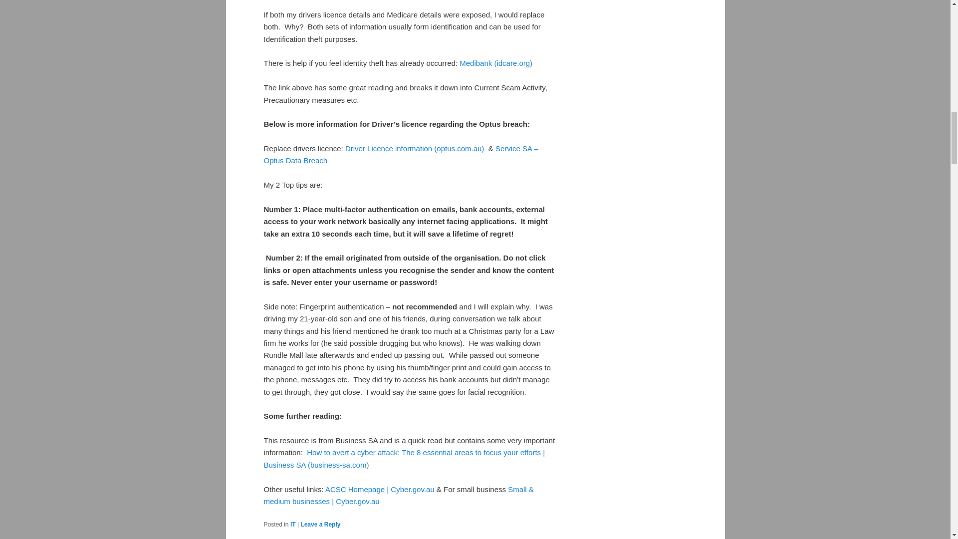 The height and width of the screenshot is (539, 958). Describe the element at coordinates (293, 525) in the screenshot. I see `IT` at that location.